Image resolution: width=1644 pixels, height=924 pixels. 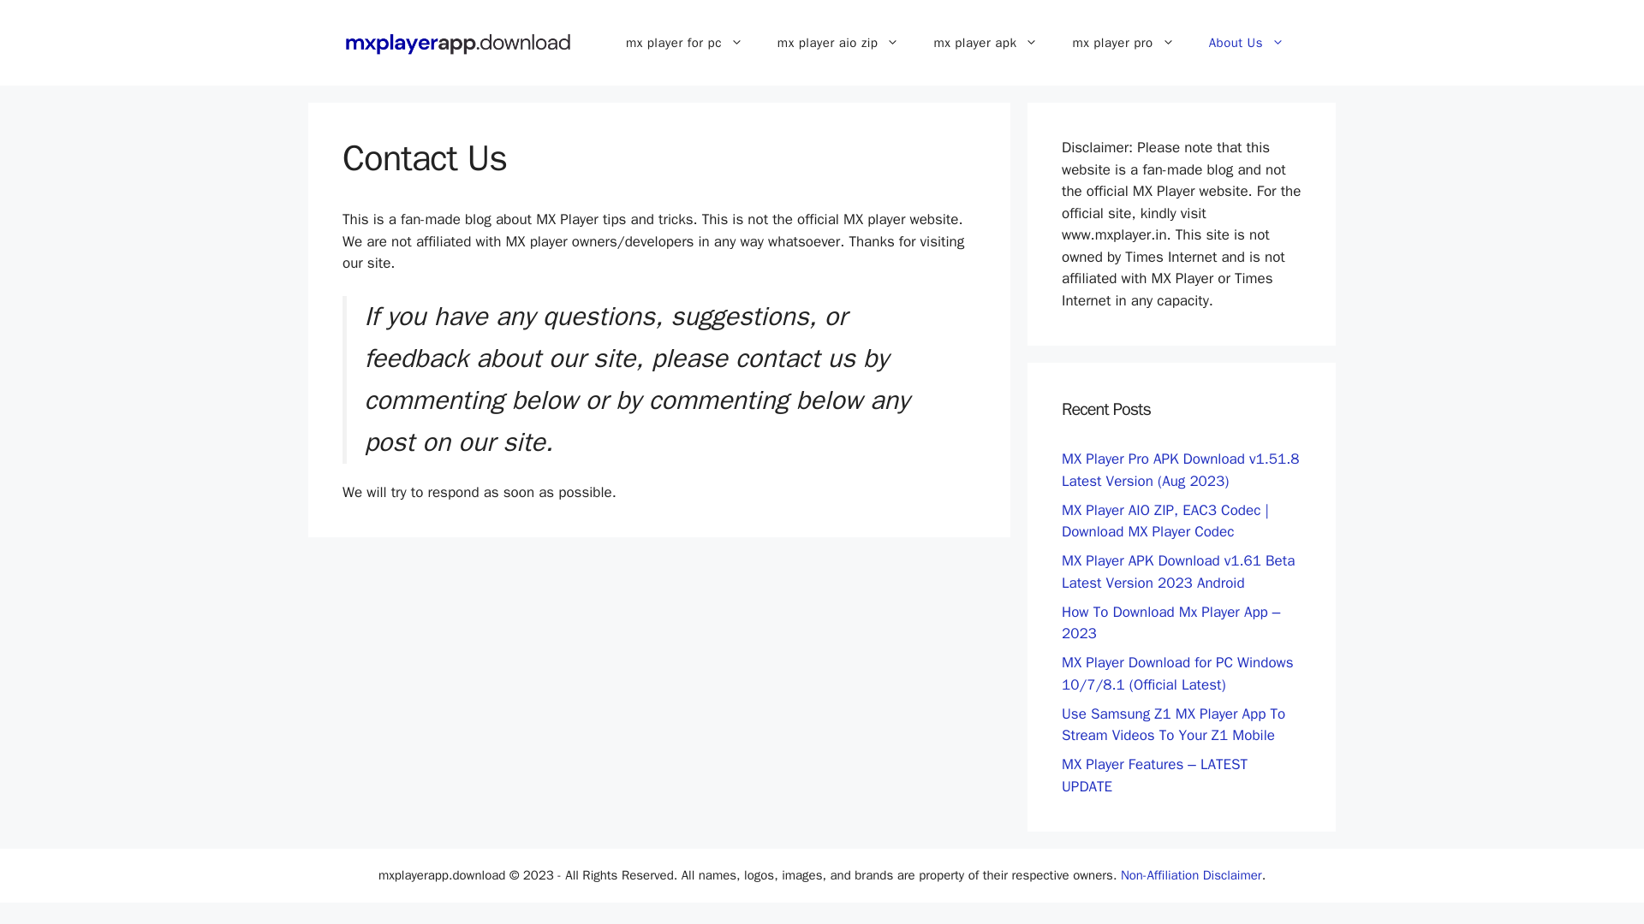 I want to click on mx player pro, so click(x=1123, y=43).